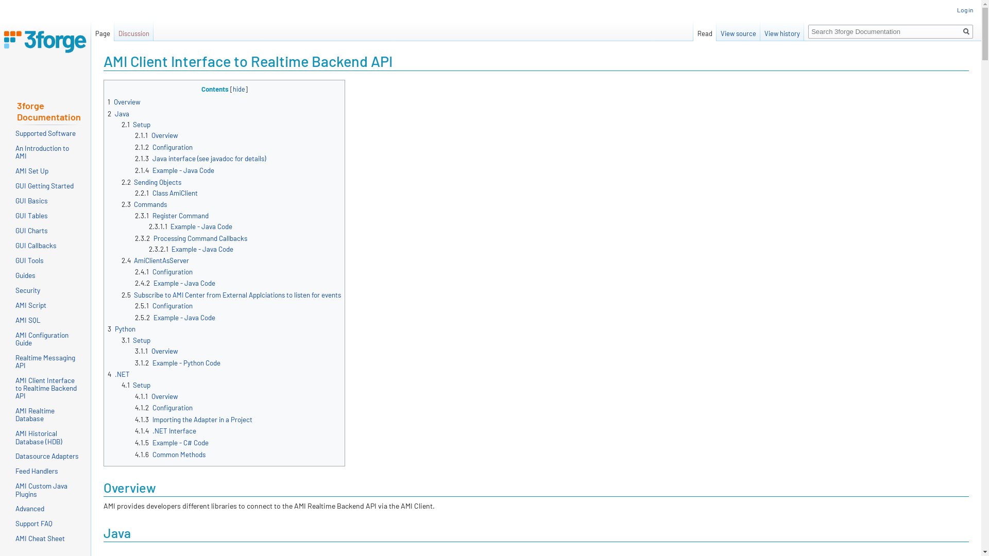 The width and height of the screenshot is (989, 556). I want to click on Supported Software, so click(45, 133).